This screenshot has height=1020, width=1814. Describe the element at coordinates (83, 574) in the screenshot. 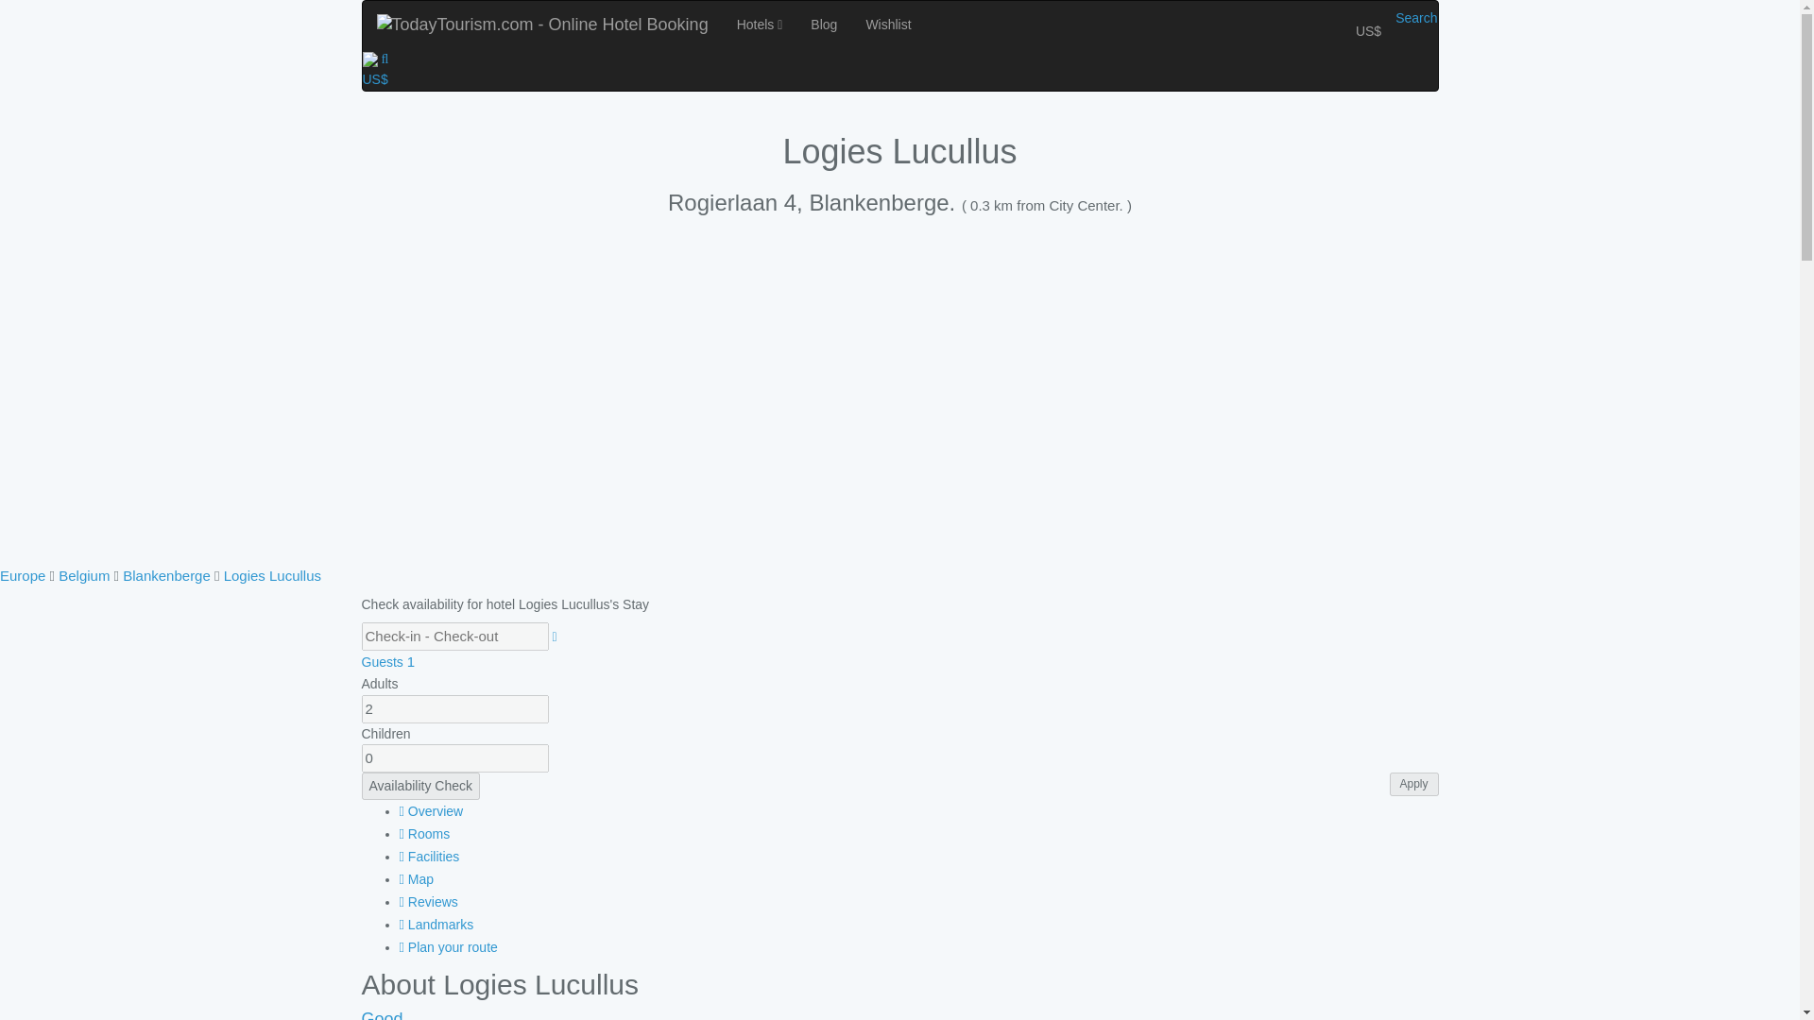

I see `Belgium` at that location.